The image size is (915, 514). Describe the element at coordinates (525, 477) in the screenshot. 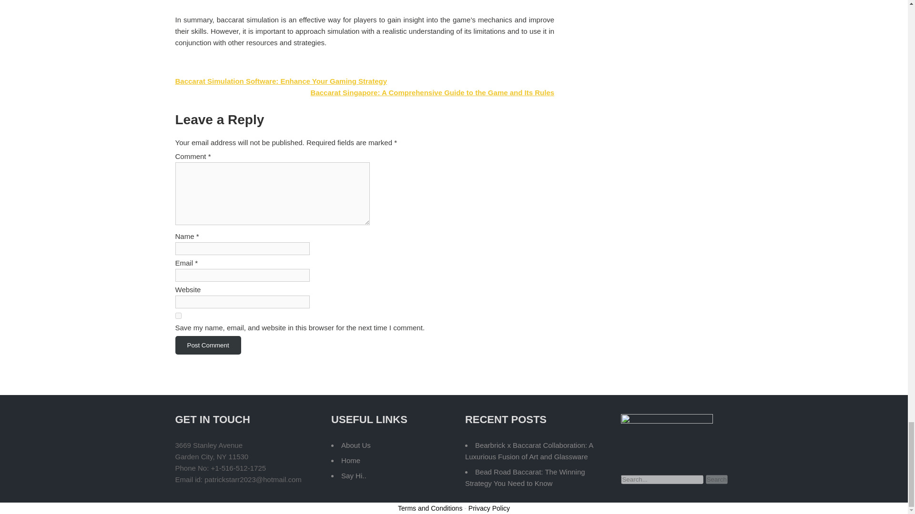

I see `Bead Road Baccarat: The Winning Strategy You Need to Know` at that location.